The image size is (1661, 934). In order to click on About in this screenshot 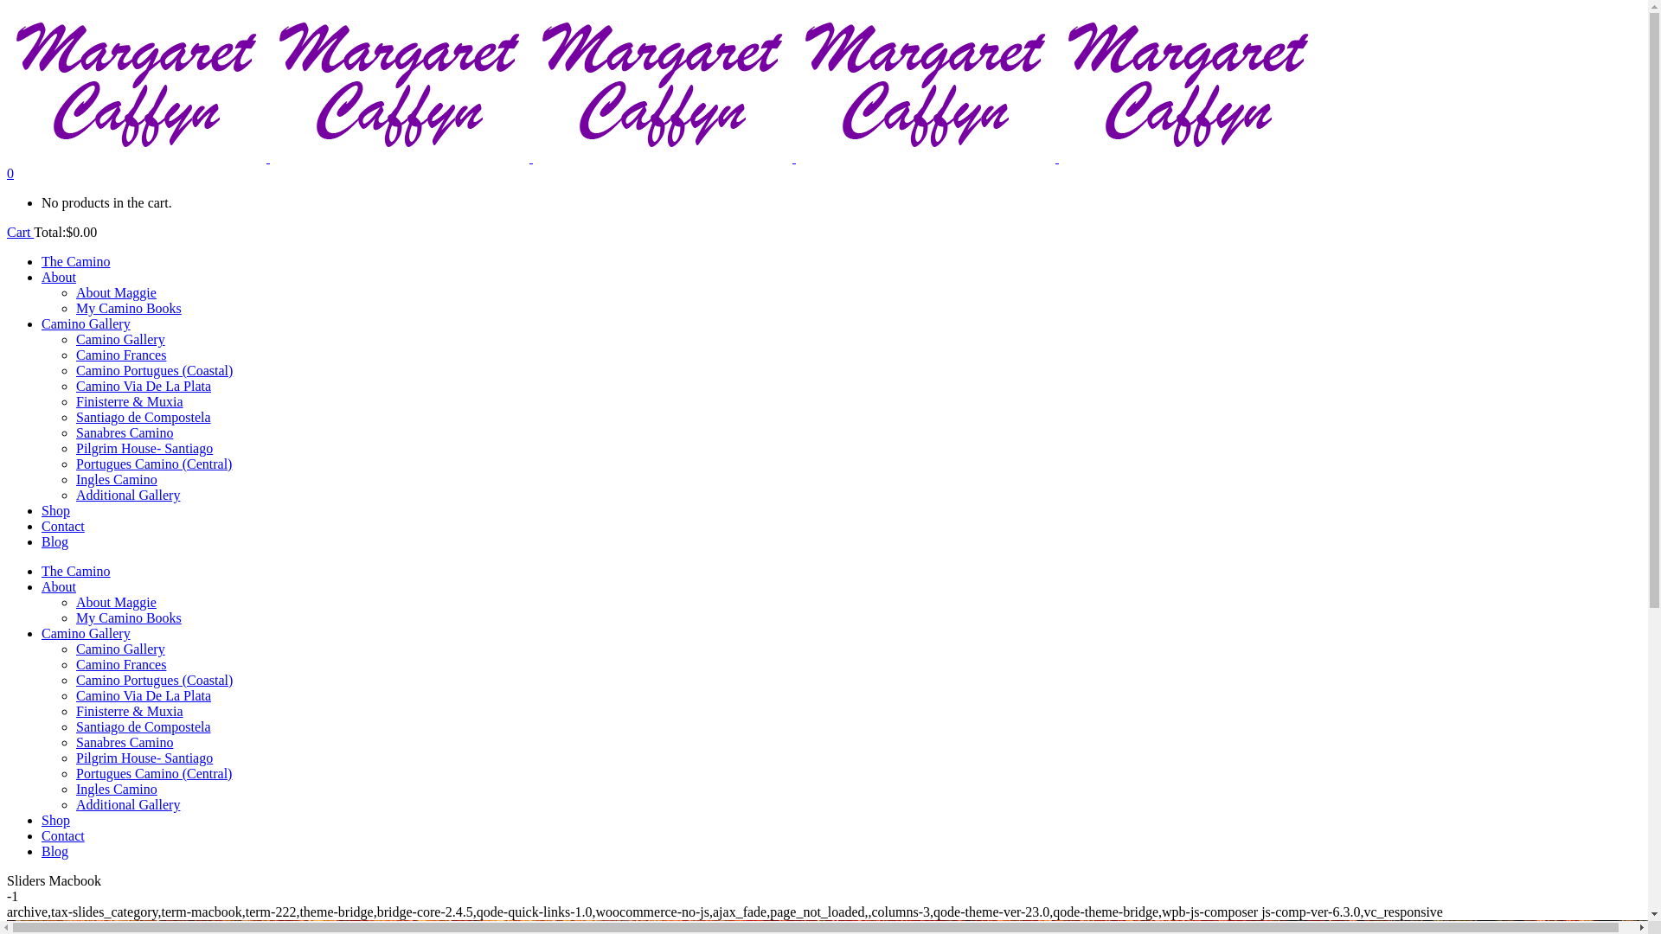, I will do `click(59, 586)`.